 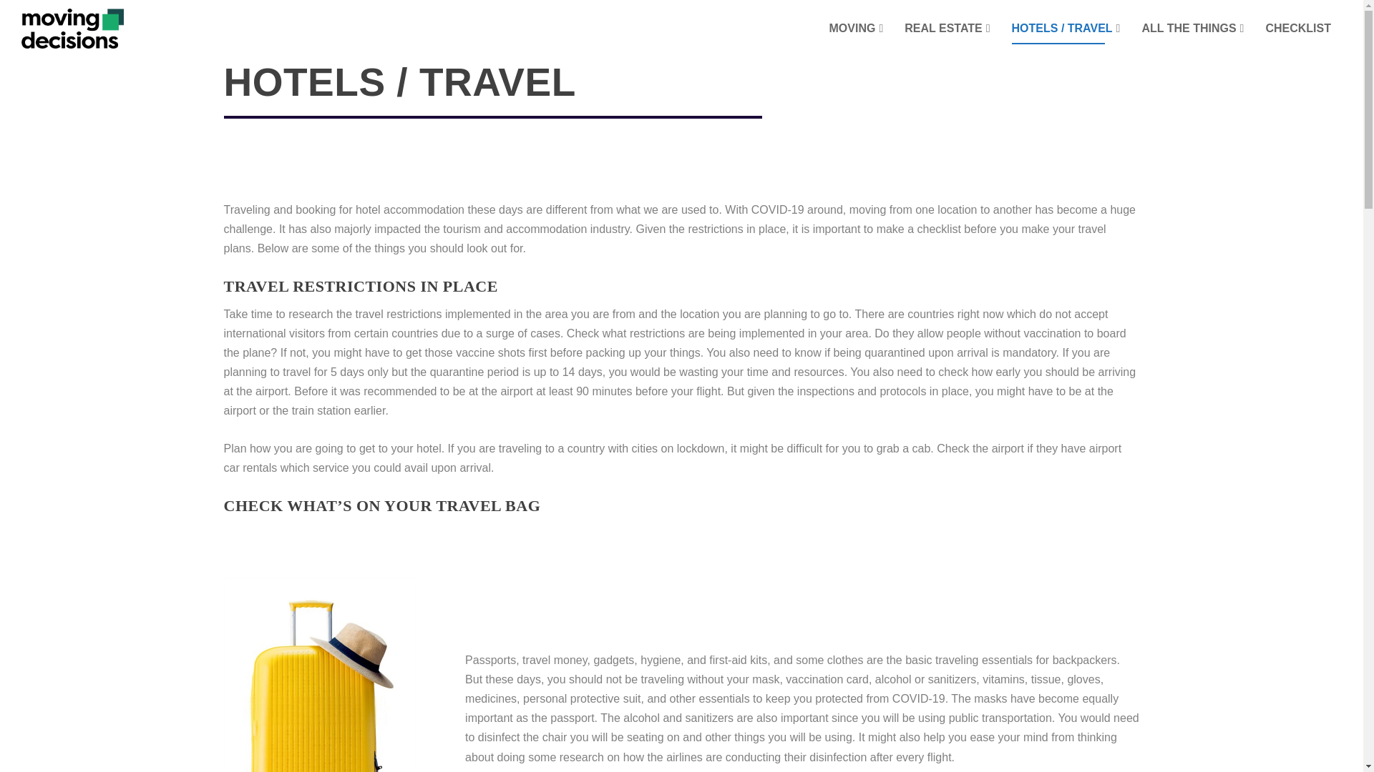 I want to click on ALL THE THINGS, so click(x=1192, y=40).